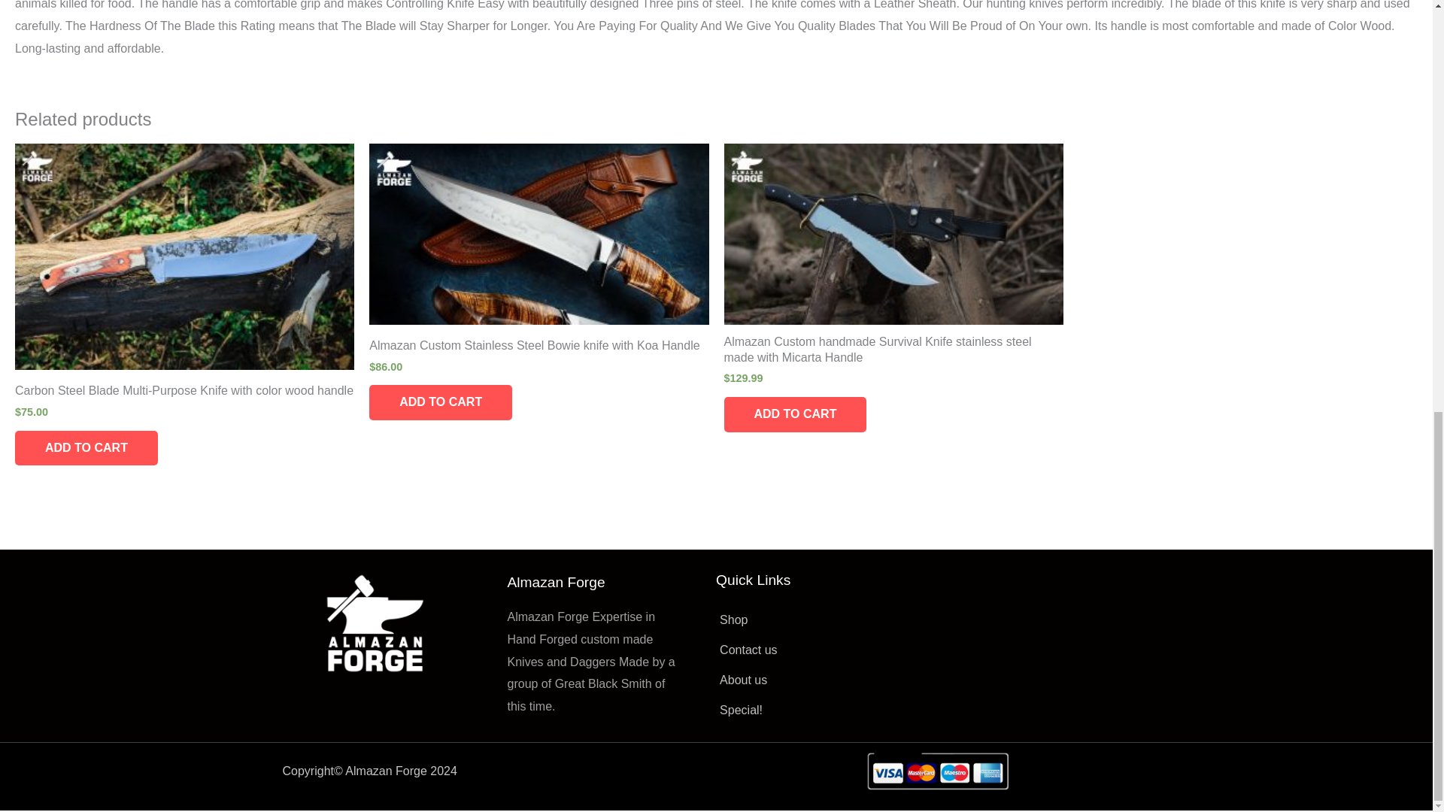 This screenshot has width=1444, height=812. I want to click on Almazan Custom Stainless Steel Bowie knife with Koa Handle, so click(538, 349).